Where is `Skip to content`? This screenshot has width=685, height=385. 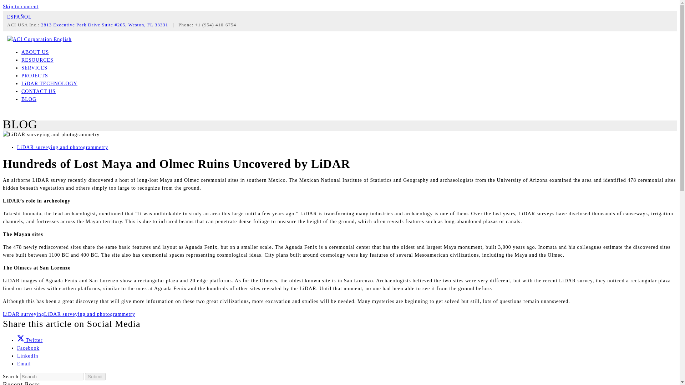
Skip to content is located at coordinates (20, 6).